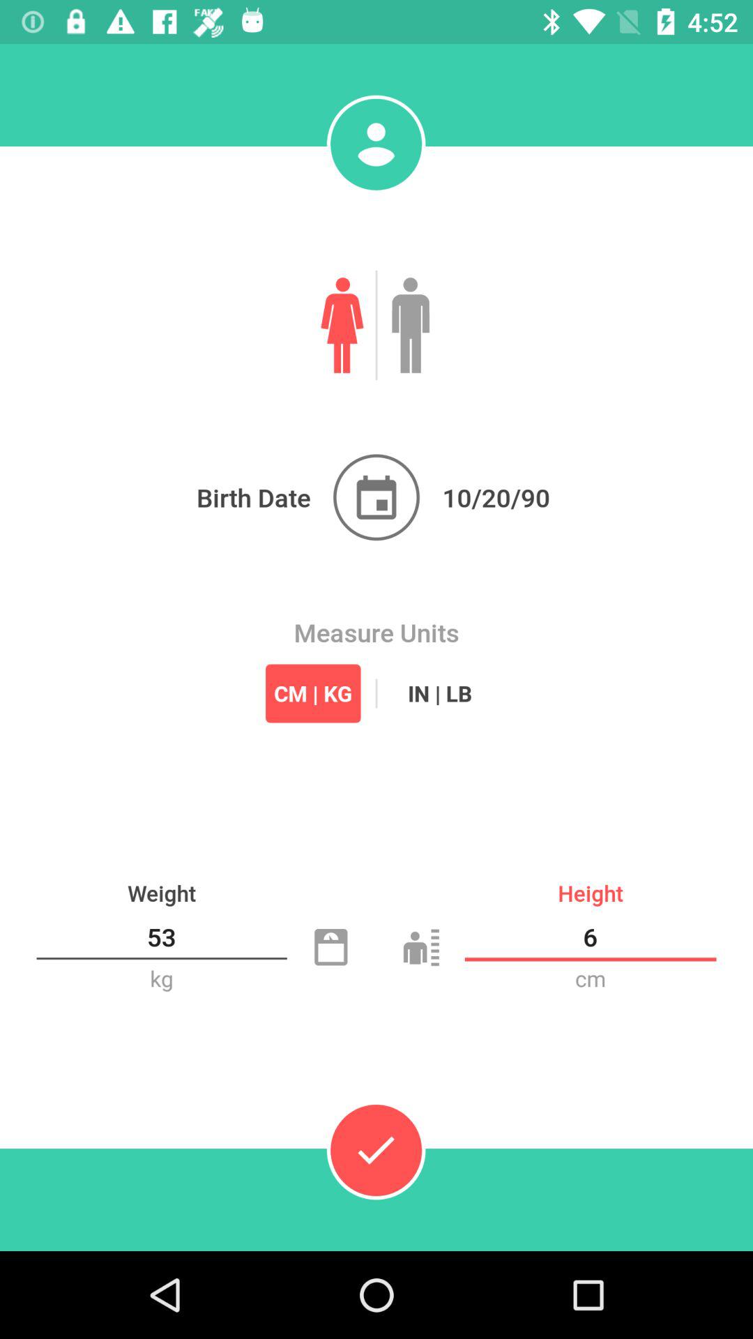  Describe the element at coordinates (376, 1150) in the screenshot. I see `save progress` at that location.